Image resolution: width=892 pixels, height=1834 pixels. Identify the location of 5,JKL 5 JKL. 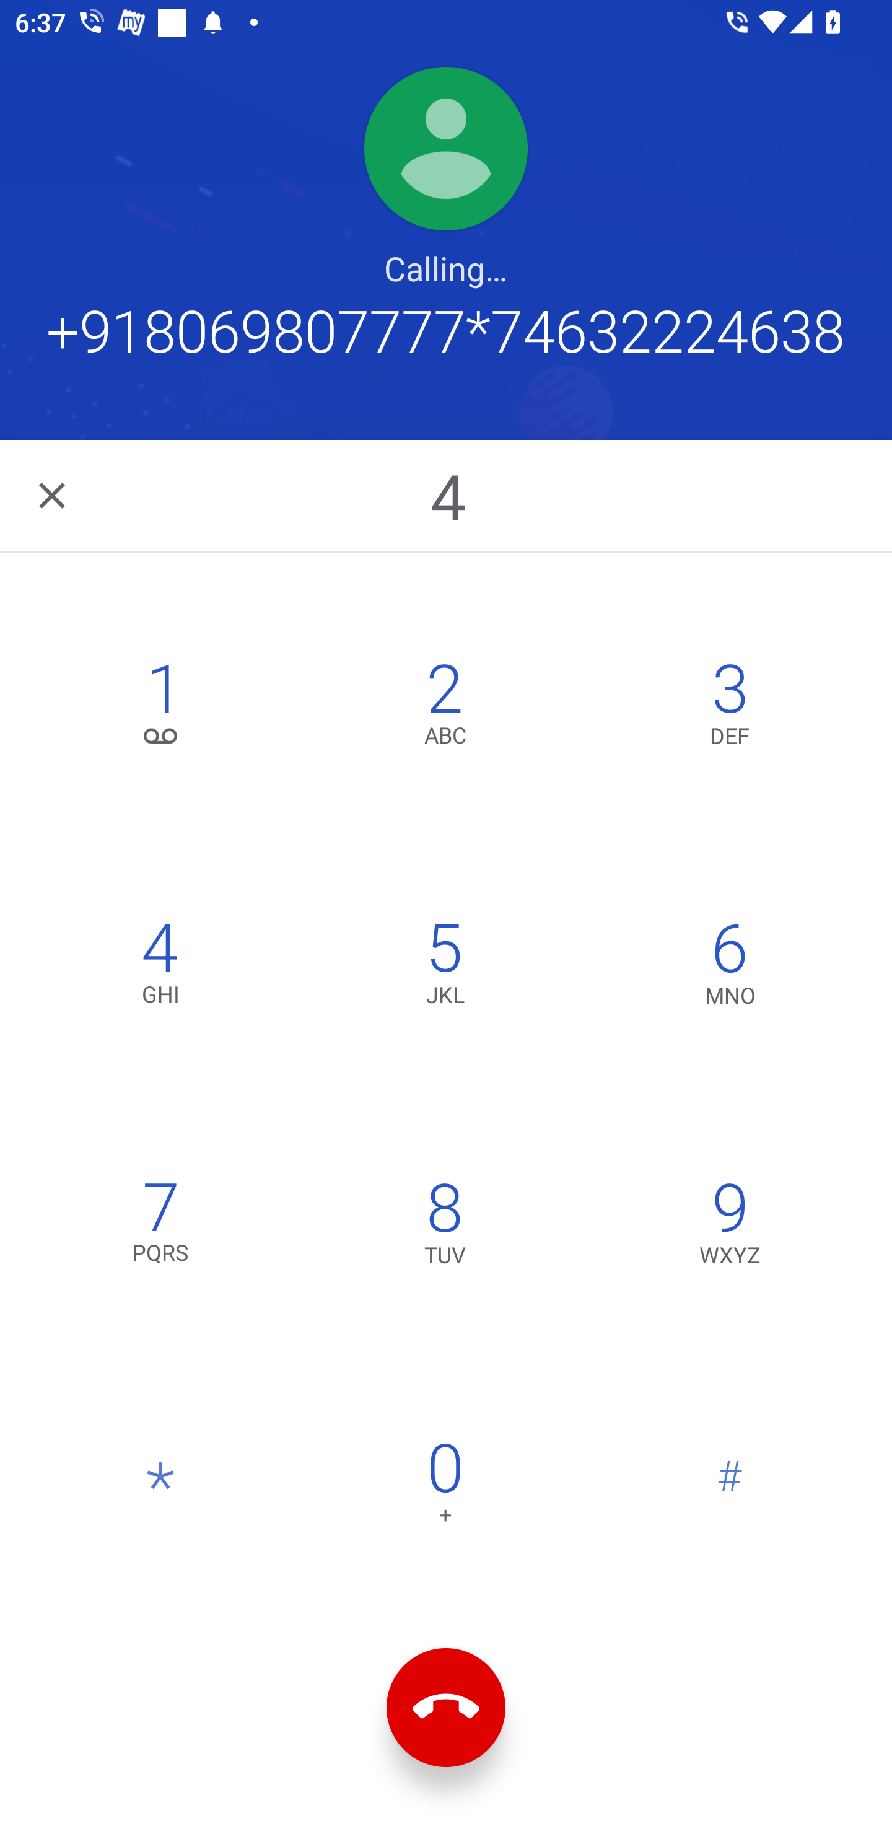
(445, 968).